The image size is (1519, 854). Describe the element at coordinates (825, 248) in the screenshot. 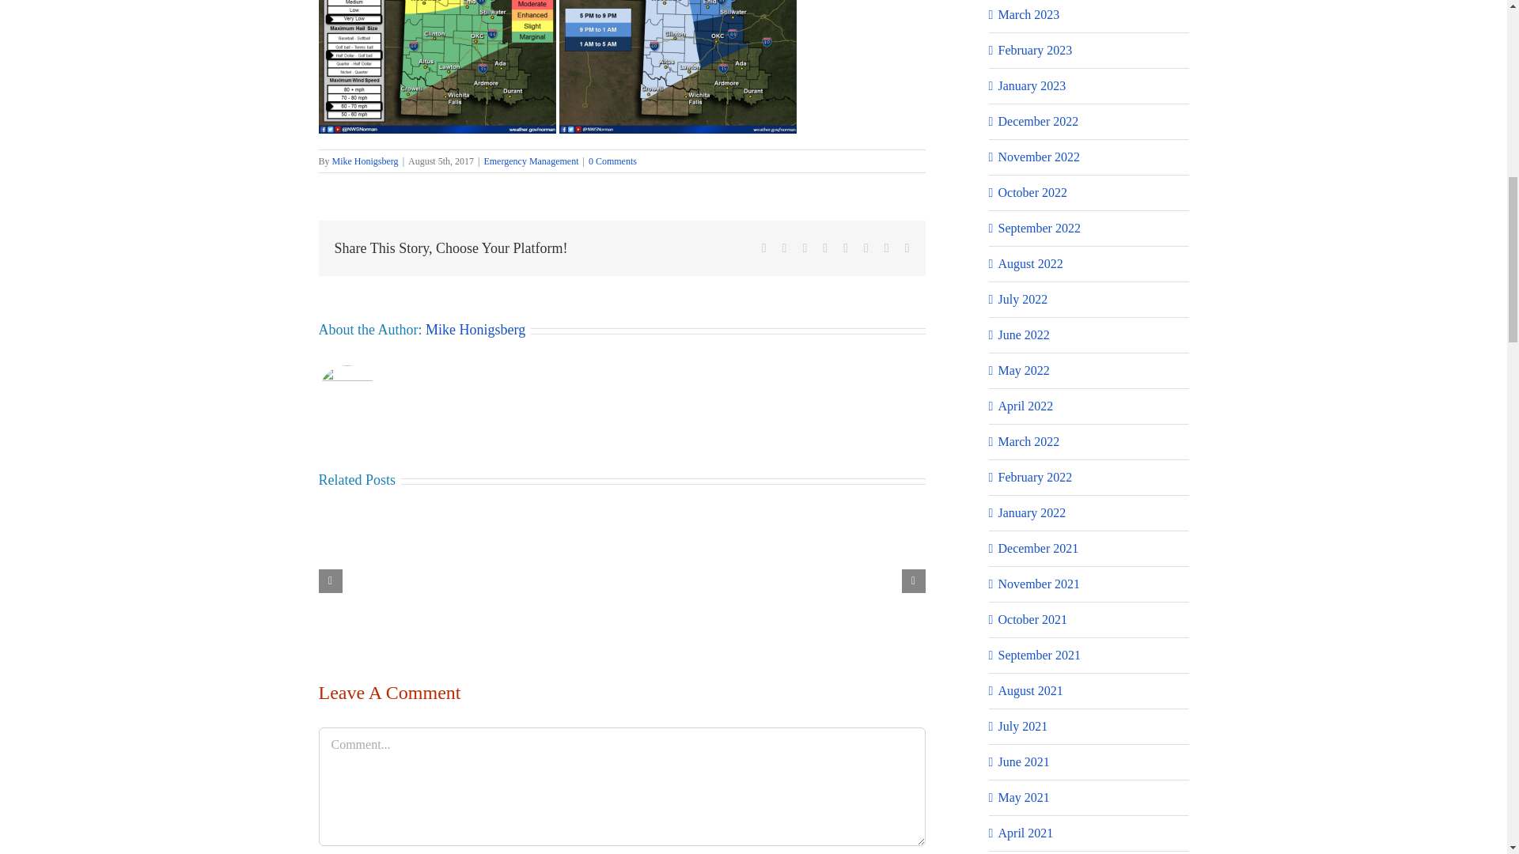

I see `LinkedIn` at that location.